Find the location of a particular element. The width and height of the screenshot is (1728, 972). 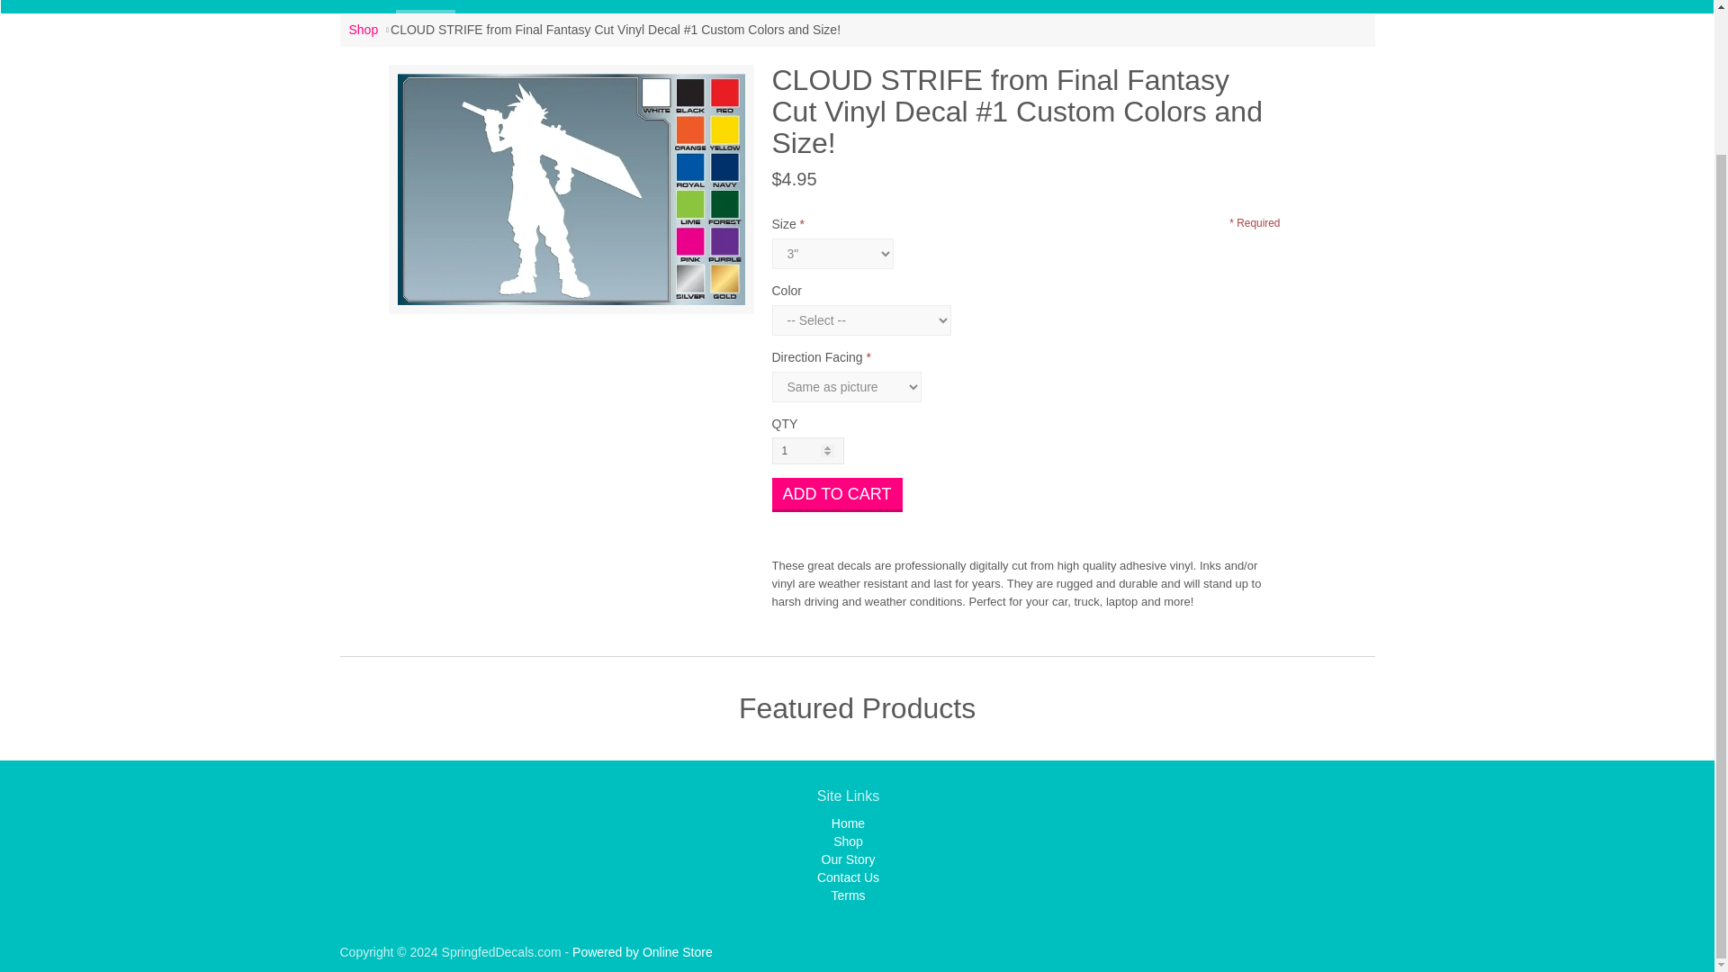

Add to Cart is located at coordinates (837, 495).